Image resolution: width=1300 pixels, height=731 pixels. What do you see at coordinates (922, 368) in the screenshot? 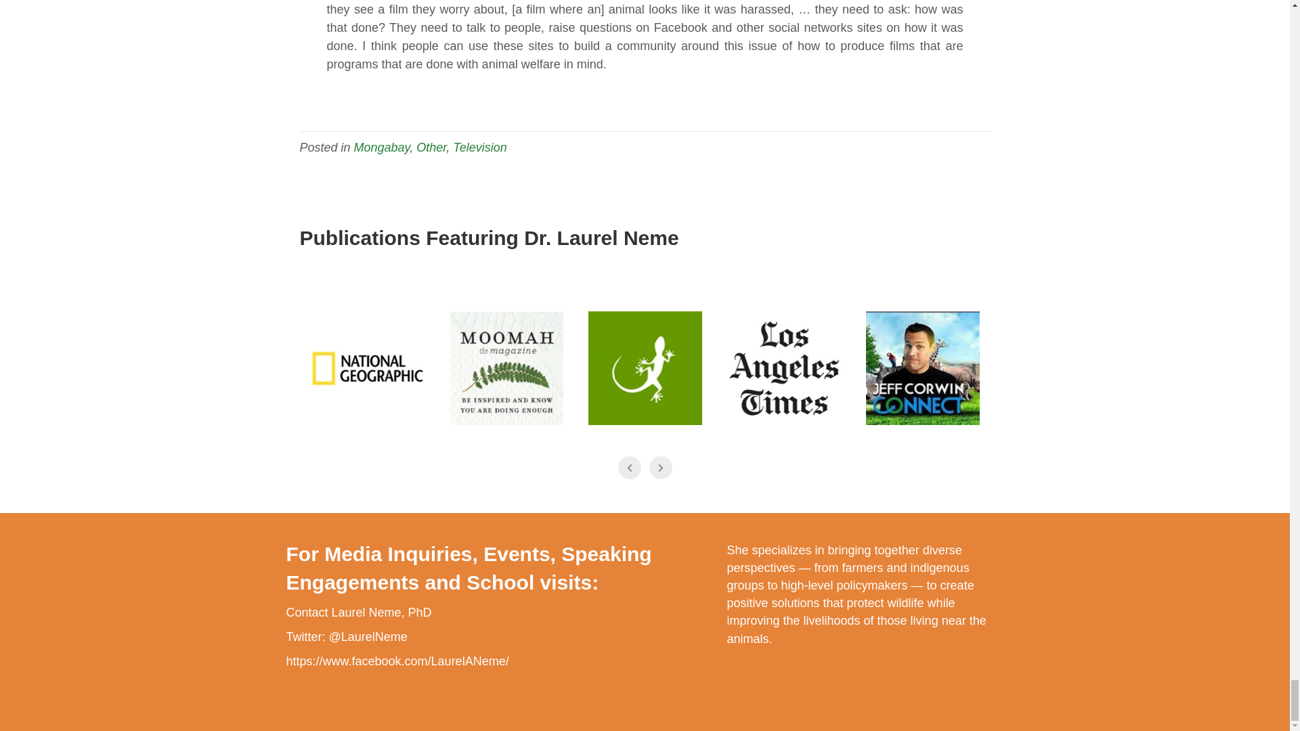
I see `Jeff Corwin Connection` at bounding box center [922, 368].